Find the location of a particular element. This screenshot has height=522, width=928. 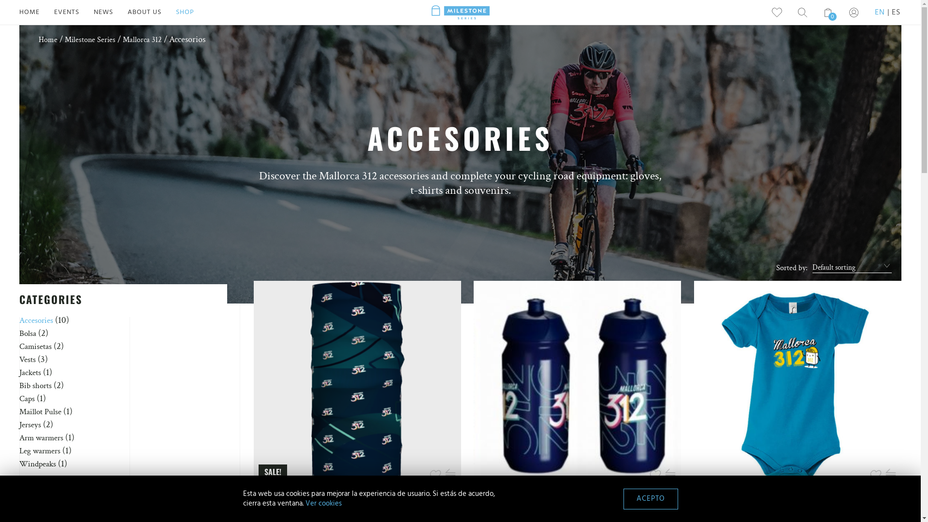

Caps is located at coordinates (27, 399).